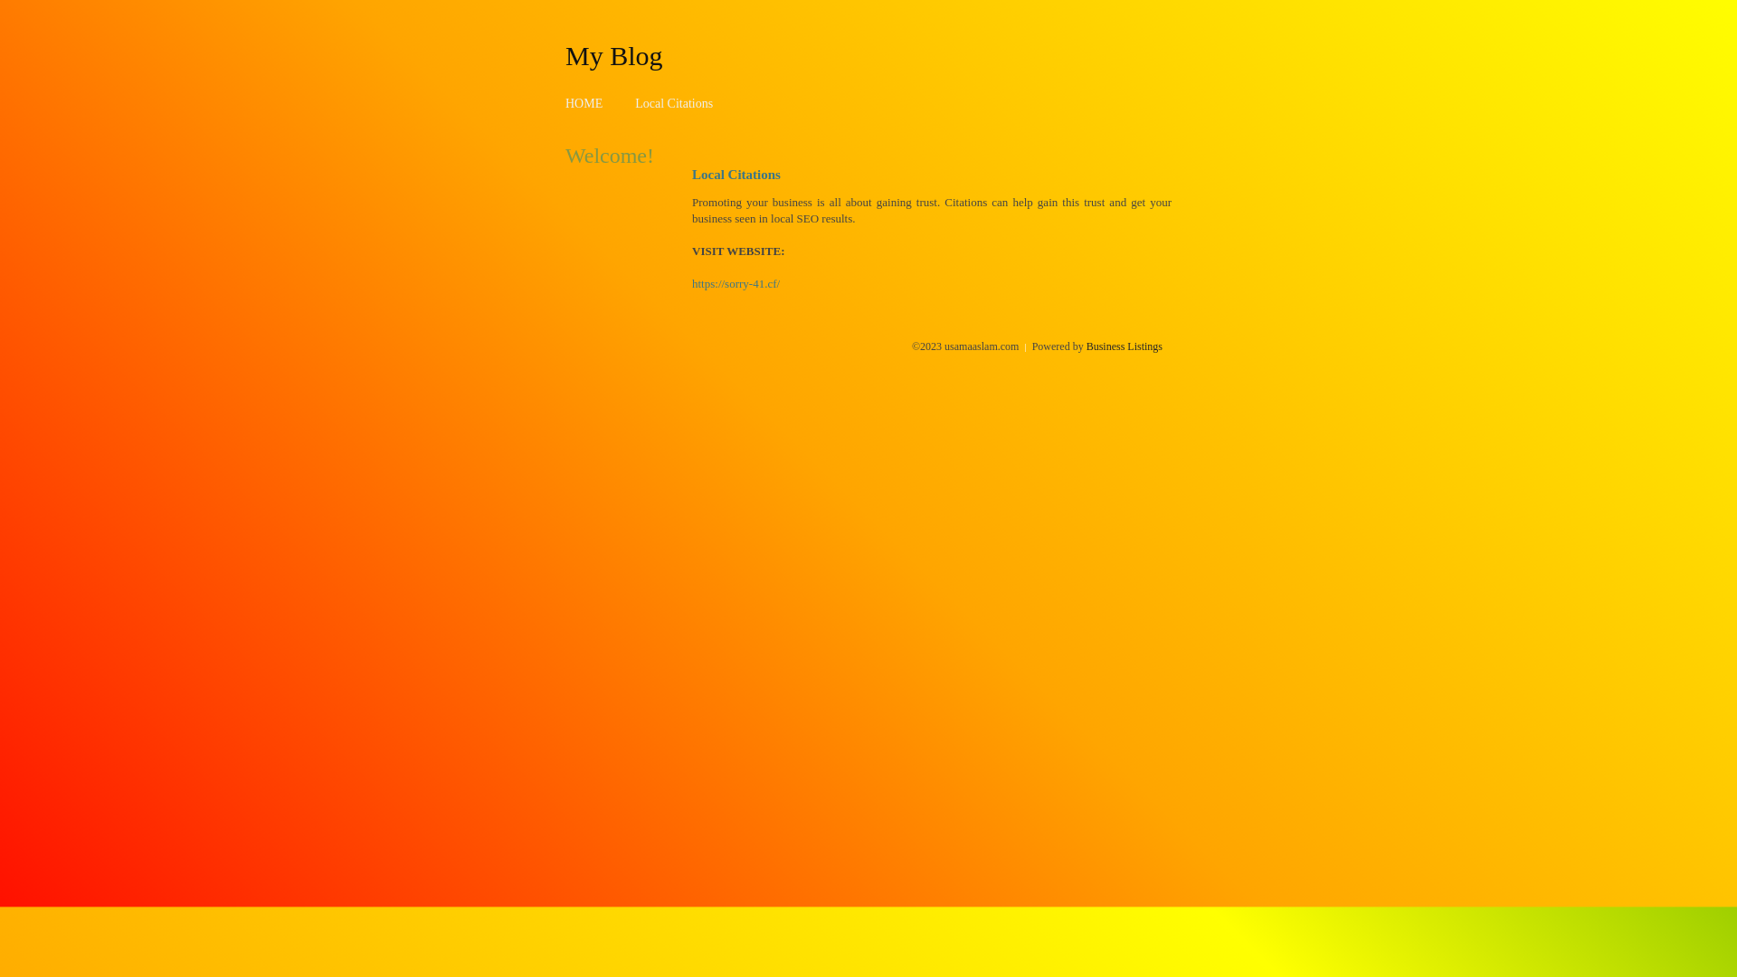  What do you see at coordinates (736, 284) in the screenshot?
I see `https://sorry-41.cf/` at bounding box center [736, 284].